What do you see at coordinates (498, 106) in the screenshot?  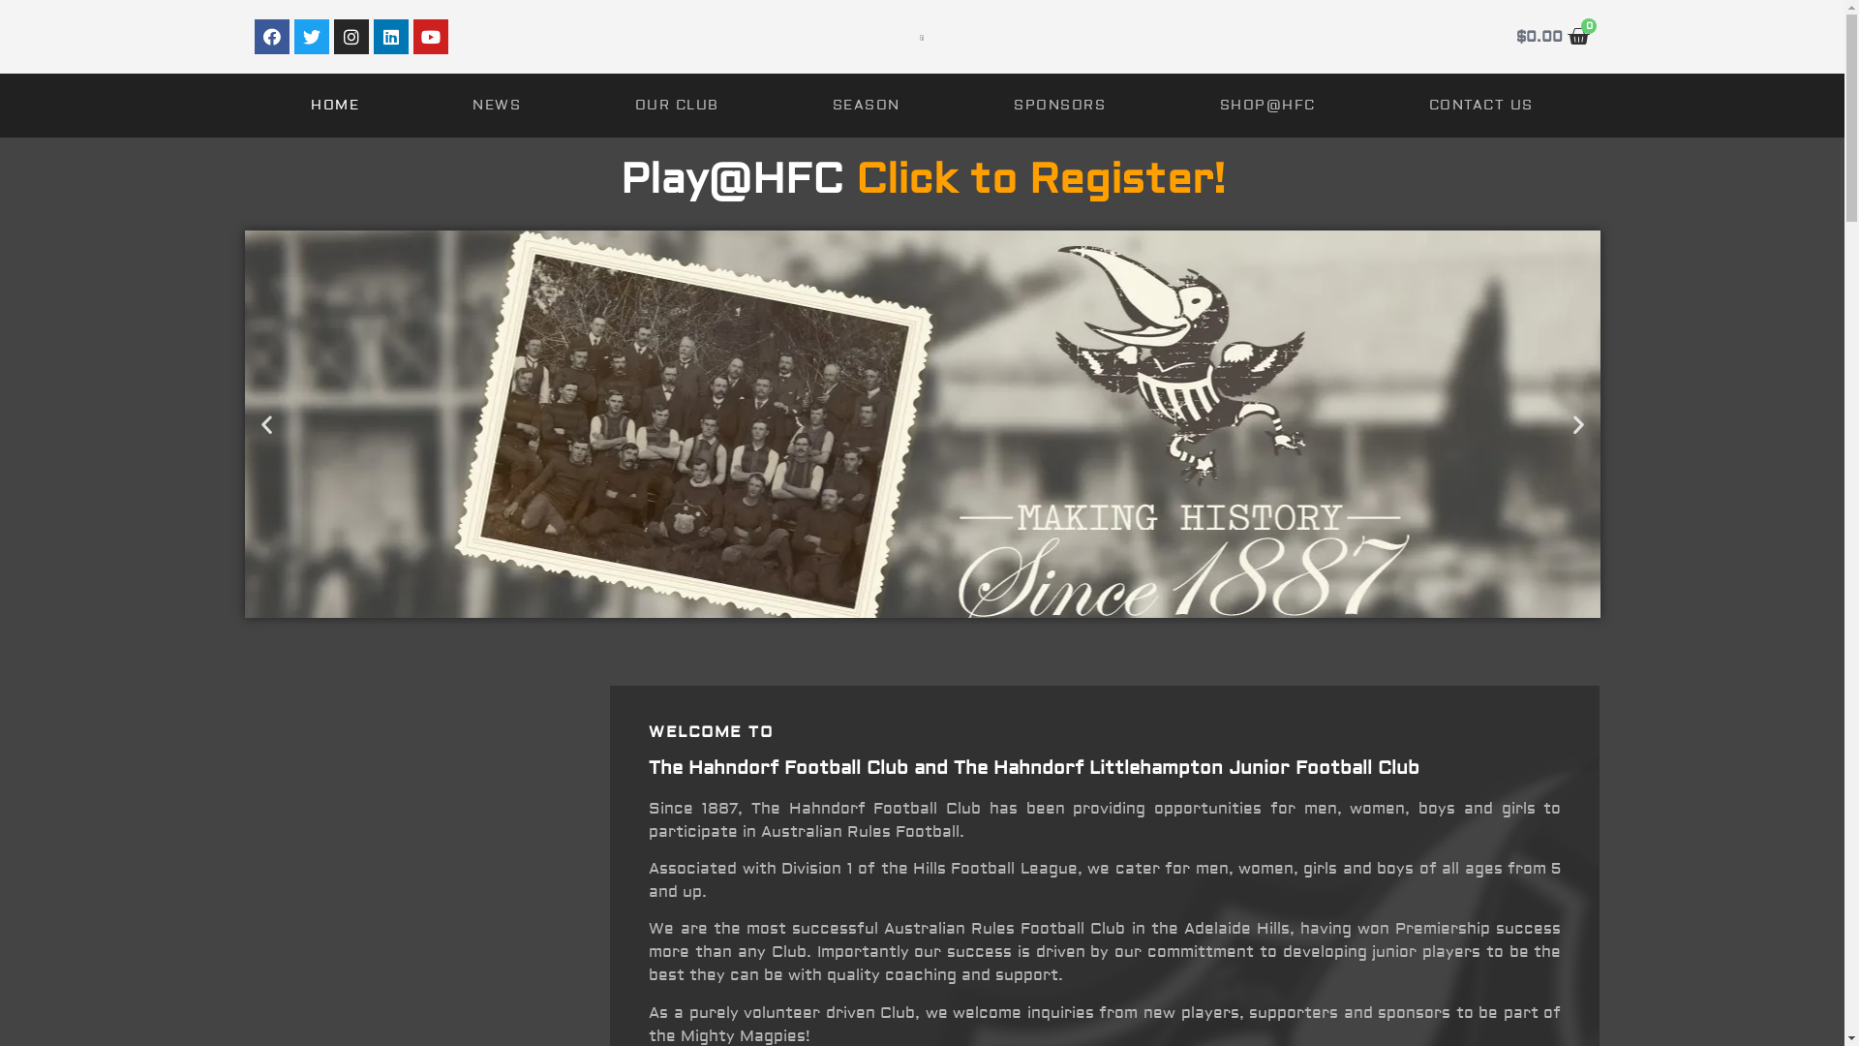 I see `NEWS` at bounding box center [498, 106].